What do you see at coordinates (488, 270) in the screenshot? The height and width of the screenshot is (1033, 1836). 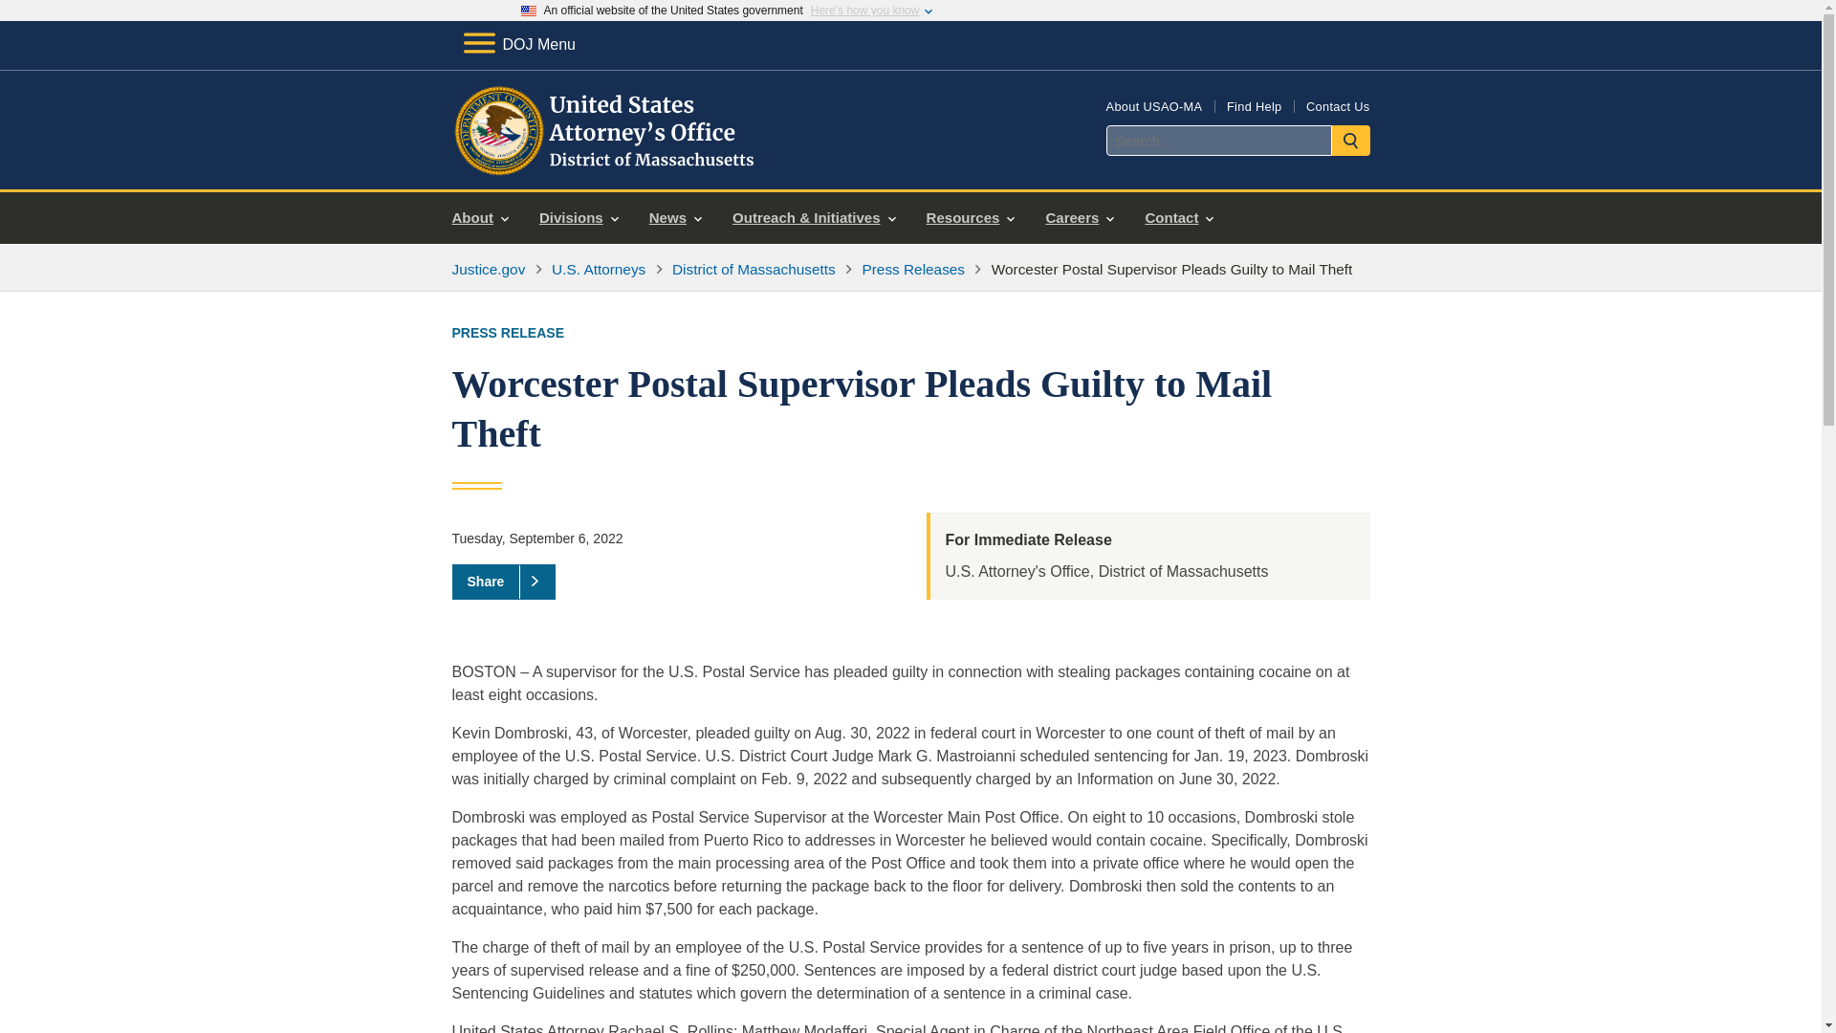 I see `Justice.gov` at bounding box center [488, 270].